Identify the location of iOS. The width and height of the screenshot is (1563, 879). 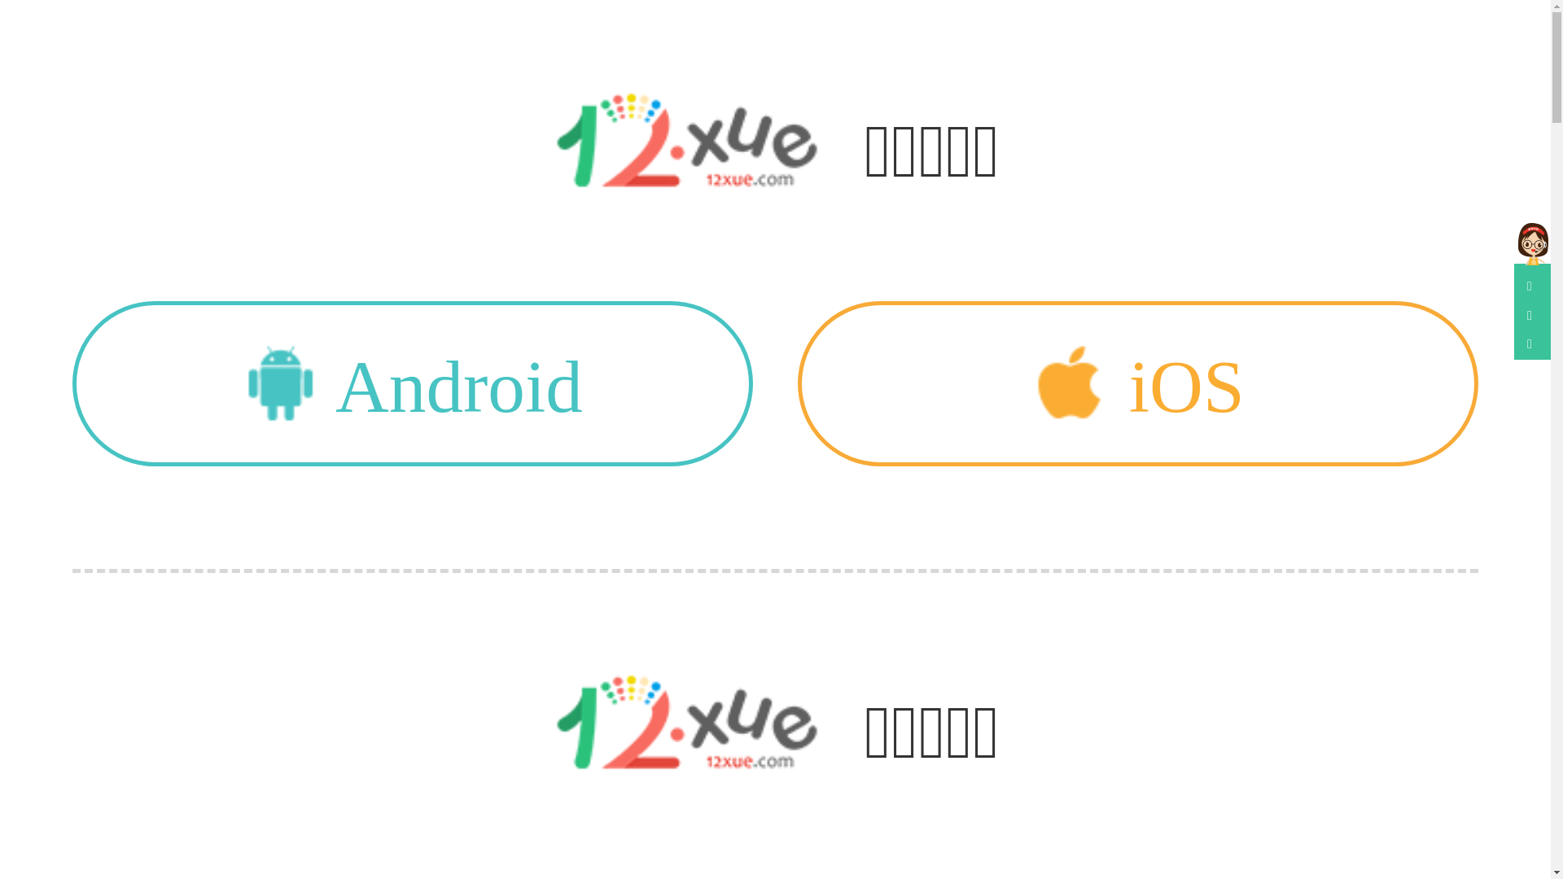
(1138, 384).